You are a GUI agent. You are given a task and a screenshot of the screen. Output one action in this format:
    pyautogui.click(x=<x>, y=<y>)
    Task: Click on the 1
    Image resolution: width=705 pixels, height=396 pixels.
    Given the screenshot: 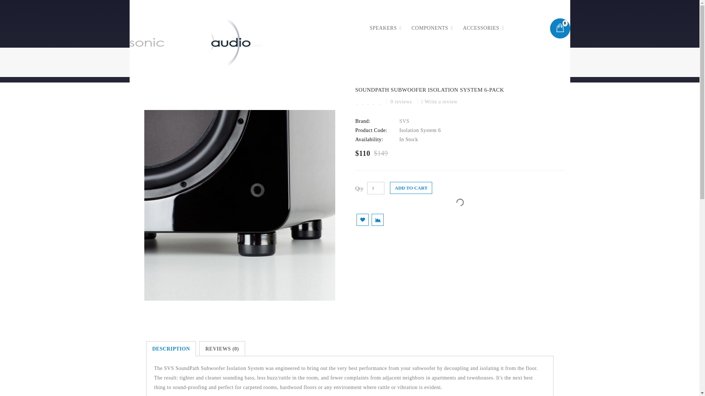 What is the action you would take?
    pyautogui.click(x=376, y=188)
    